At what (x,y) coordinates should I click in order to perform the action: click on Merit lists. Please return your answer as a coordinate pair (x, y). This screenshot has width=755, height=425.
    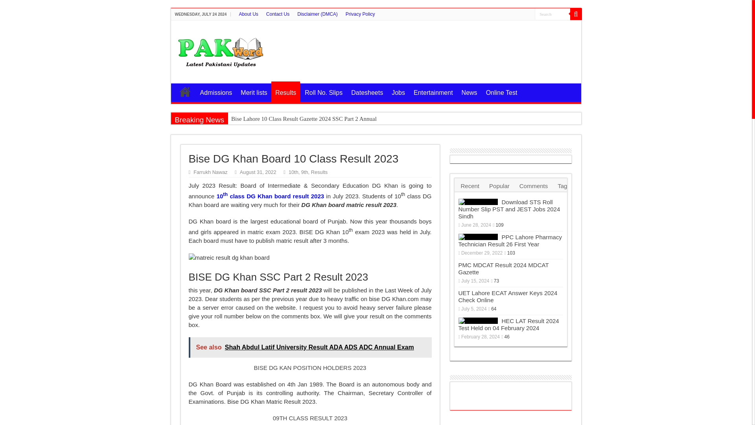
    Looking at the image, I should click on (253, 91).